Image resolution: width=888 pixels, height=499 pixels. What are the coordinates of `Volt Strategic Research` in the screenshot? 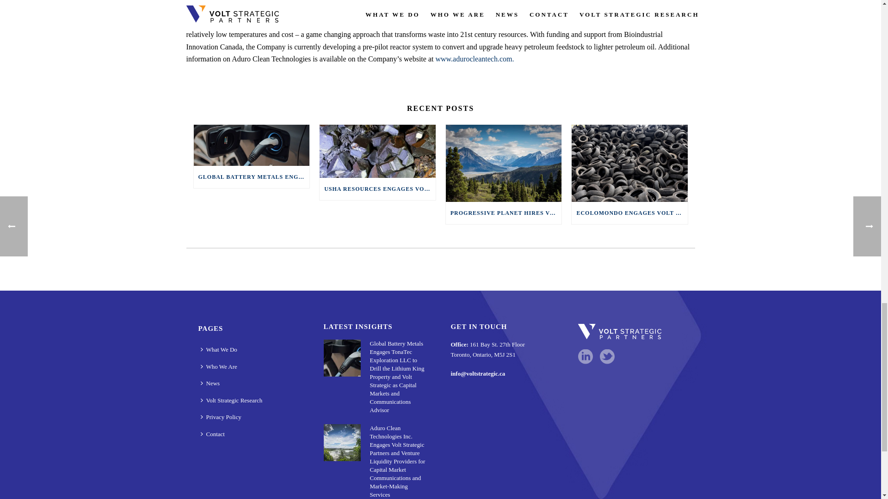 It's located at (233, 400).